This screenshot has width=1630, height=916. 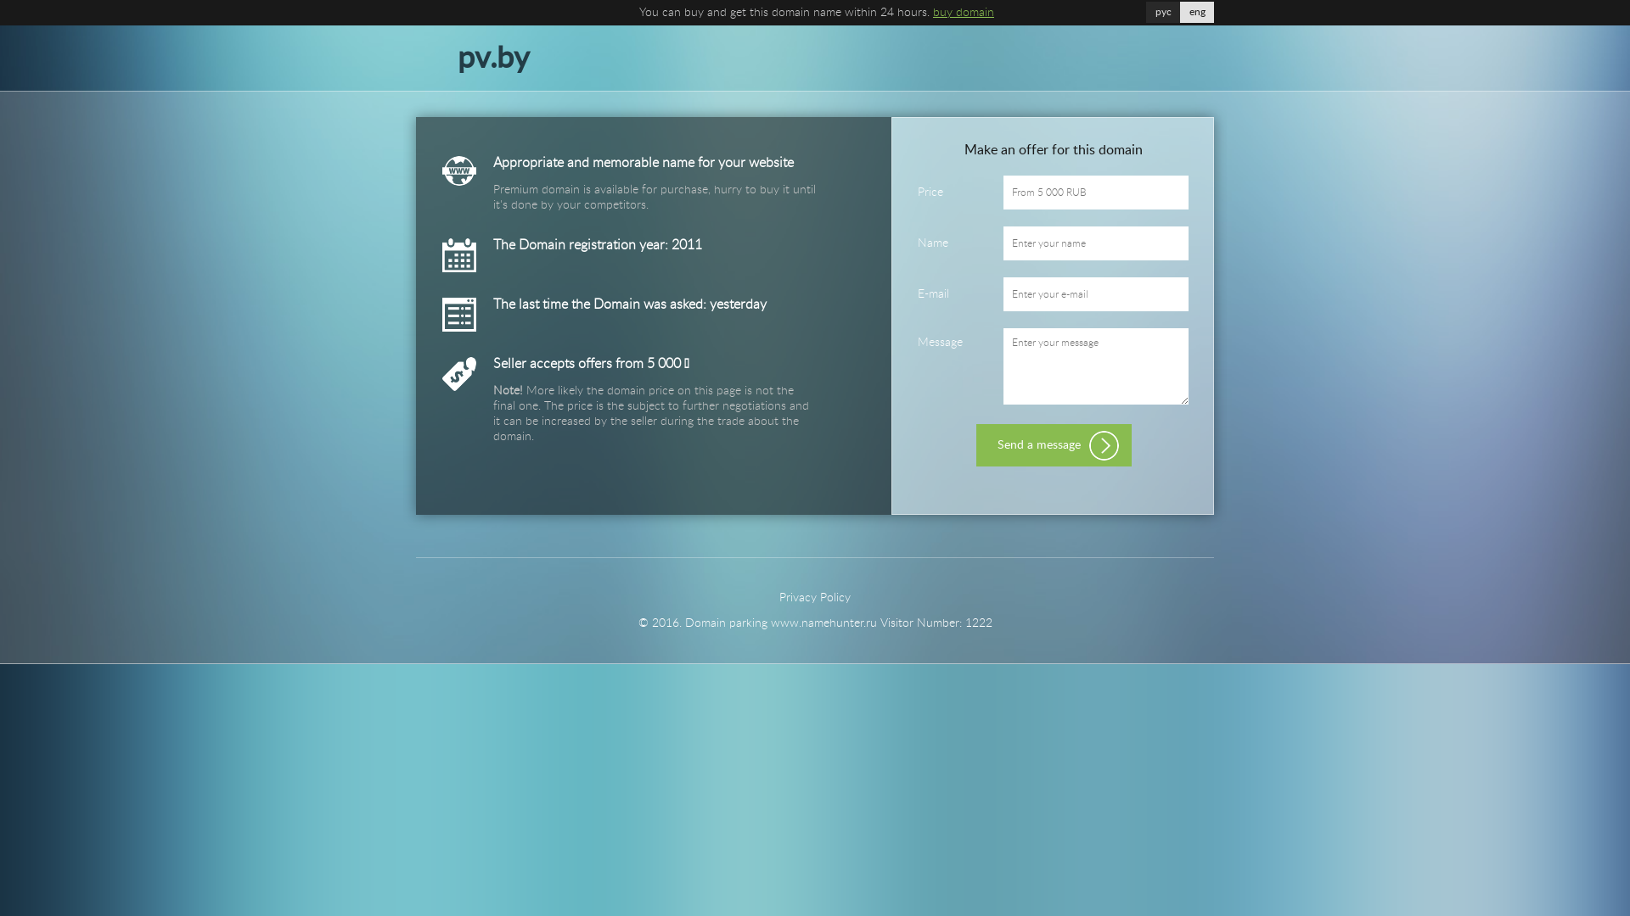 I want to click on www.namehunter.ru, so click(x=823, y=623).